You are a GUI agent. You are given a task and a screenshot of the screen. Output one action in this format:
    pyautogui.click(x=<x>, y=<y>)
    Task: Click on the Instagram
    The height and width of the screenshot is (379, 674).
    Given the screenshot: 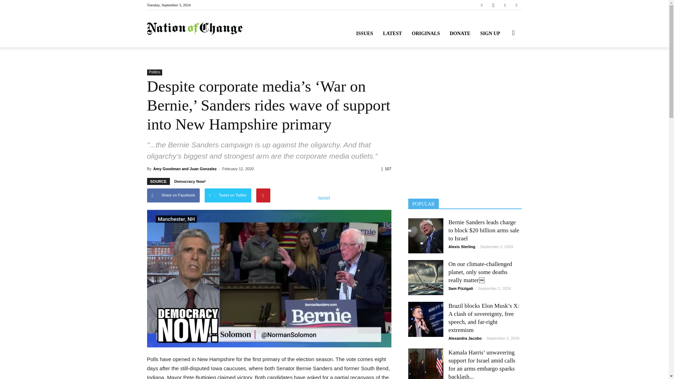 What is the action you would take?
    pyautogui.click(x=493, y=5)
    